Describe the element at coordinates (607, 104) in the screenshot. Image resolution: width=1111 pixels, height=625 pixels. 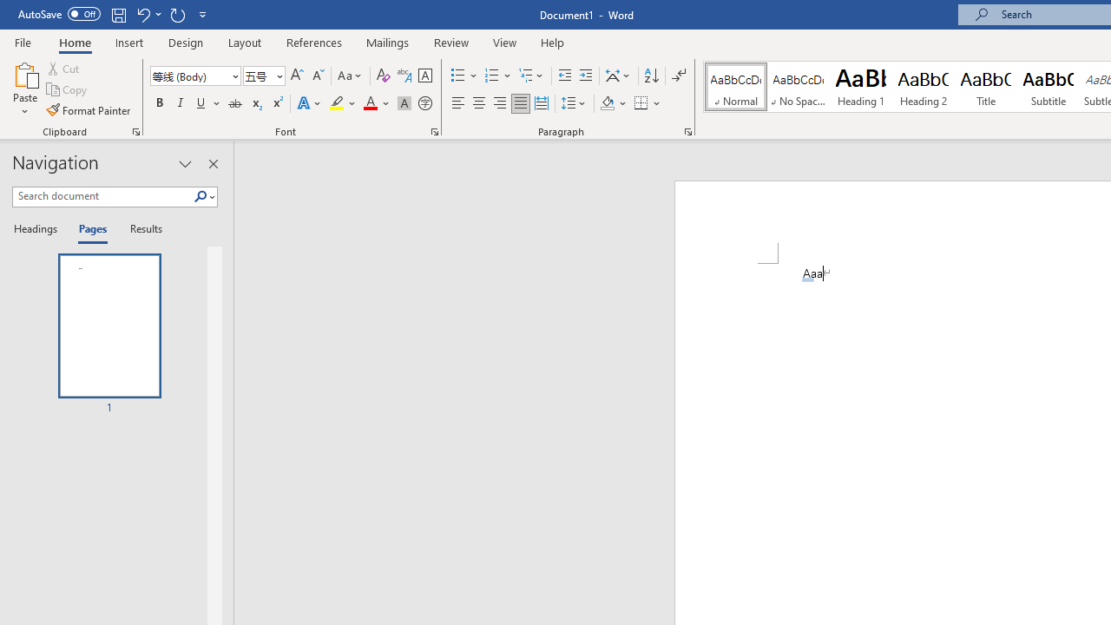
I see `Shading RGB(0, 0, 0)` at that location.